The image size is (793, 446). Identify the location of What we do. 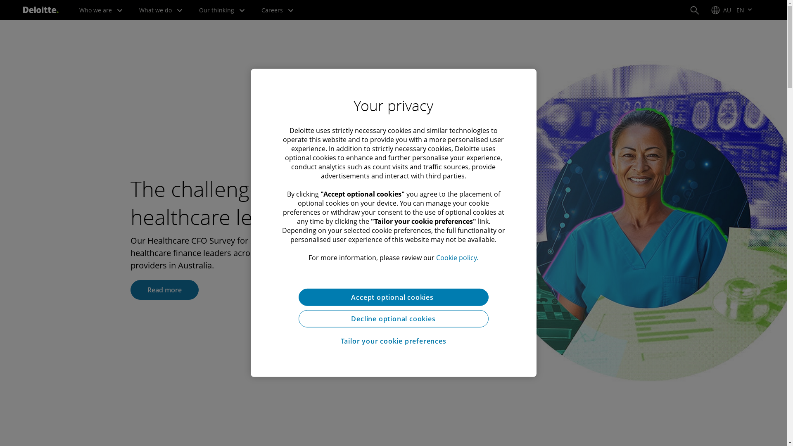
(161, 10).